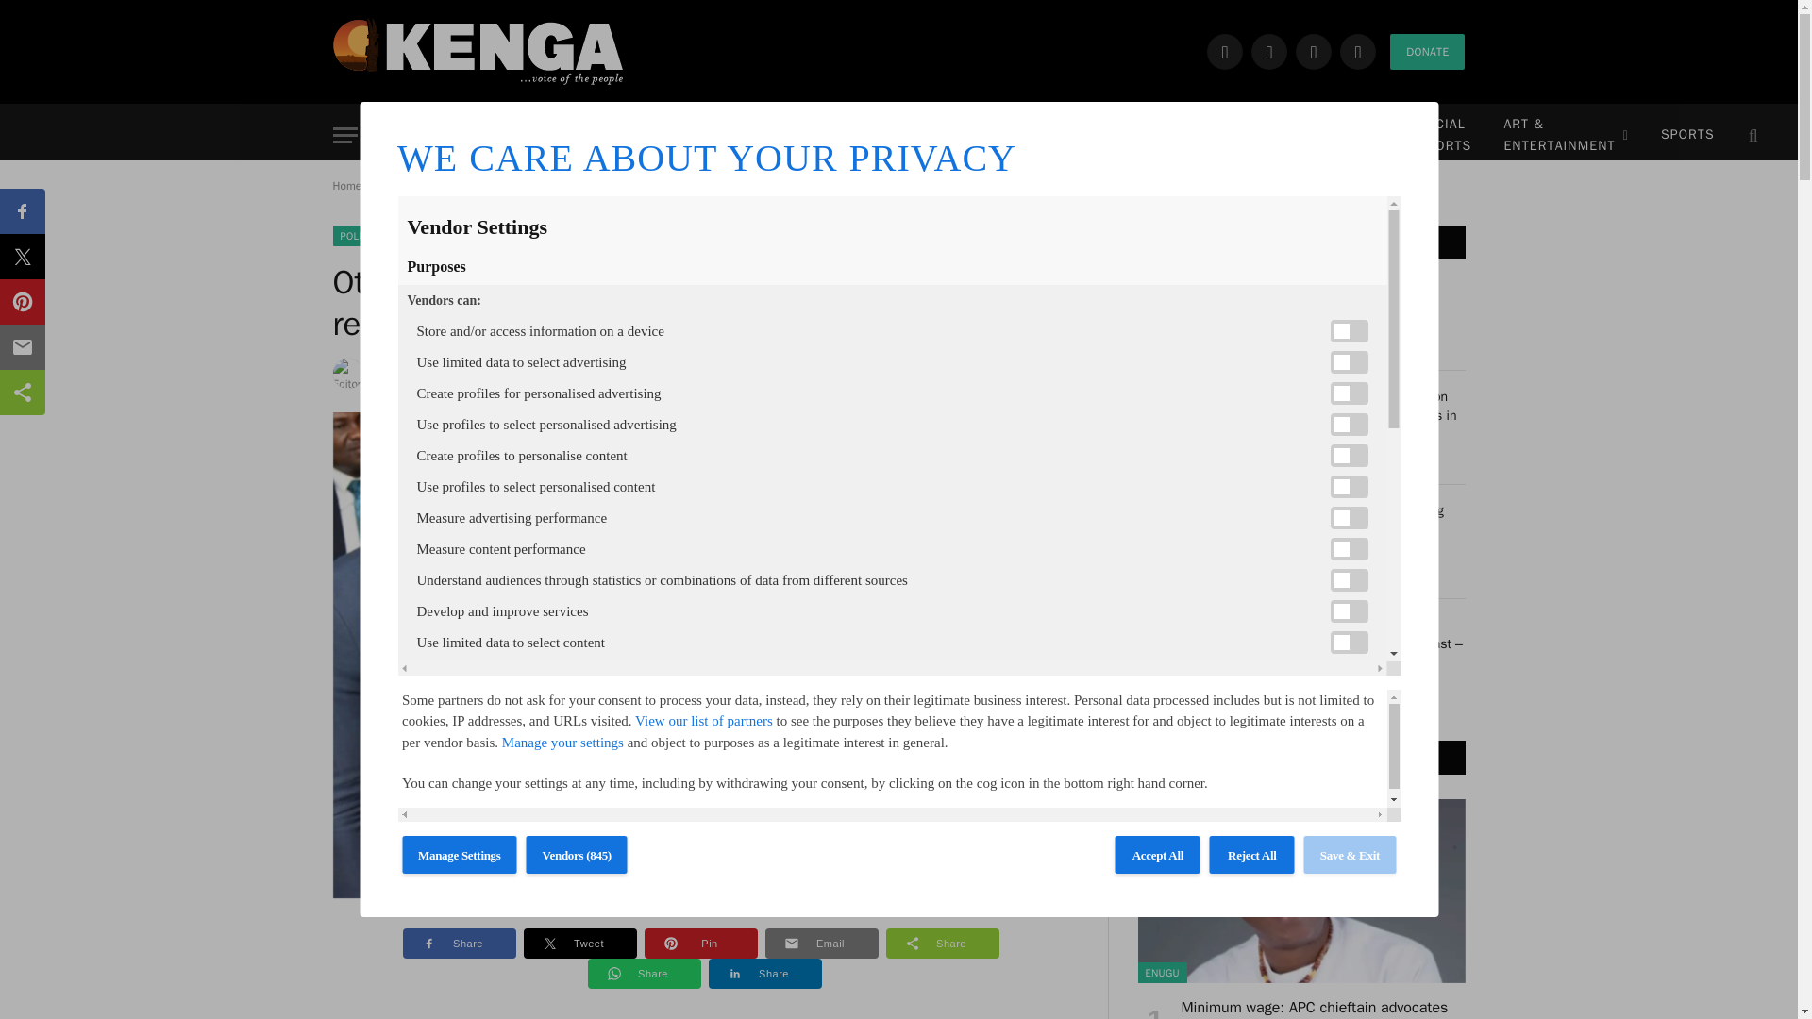 The height and width of the screenshot is (1019, 1812). What do you see at coordinates (1314, 51) in the screenshot?
I see `Instagram` at bounding box center [1314, 51].